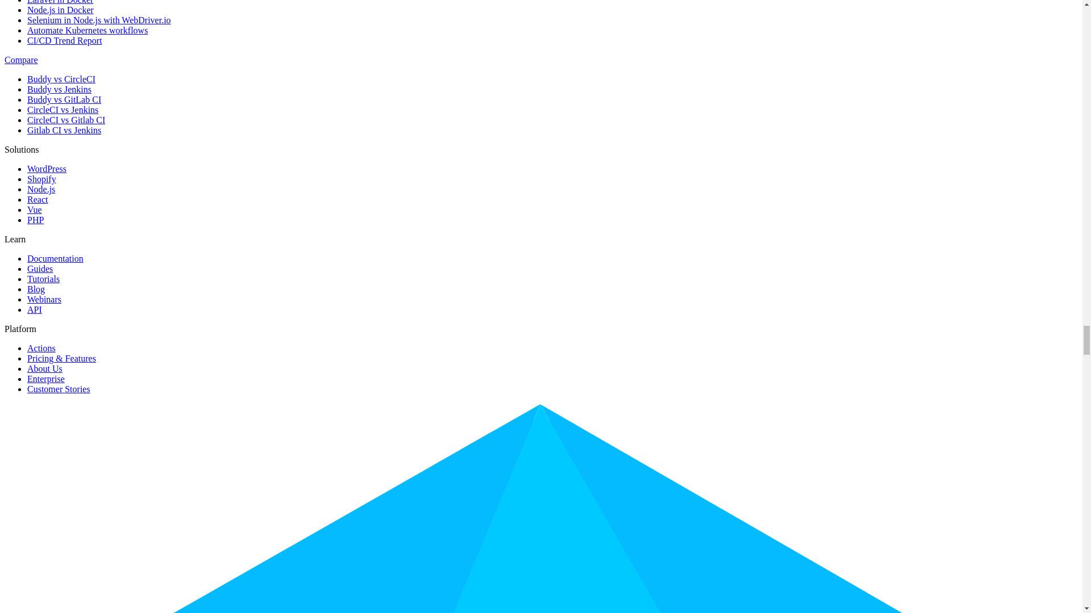 The width and height of the screenshot is (1091, 613). I want to click on Buddy vs CircleCI, so click(61, 78).